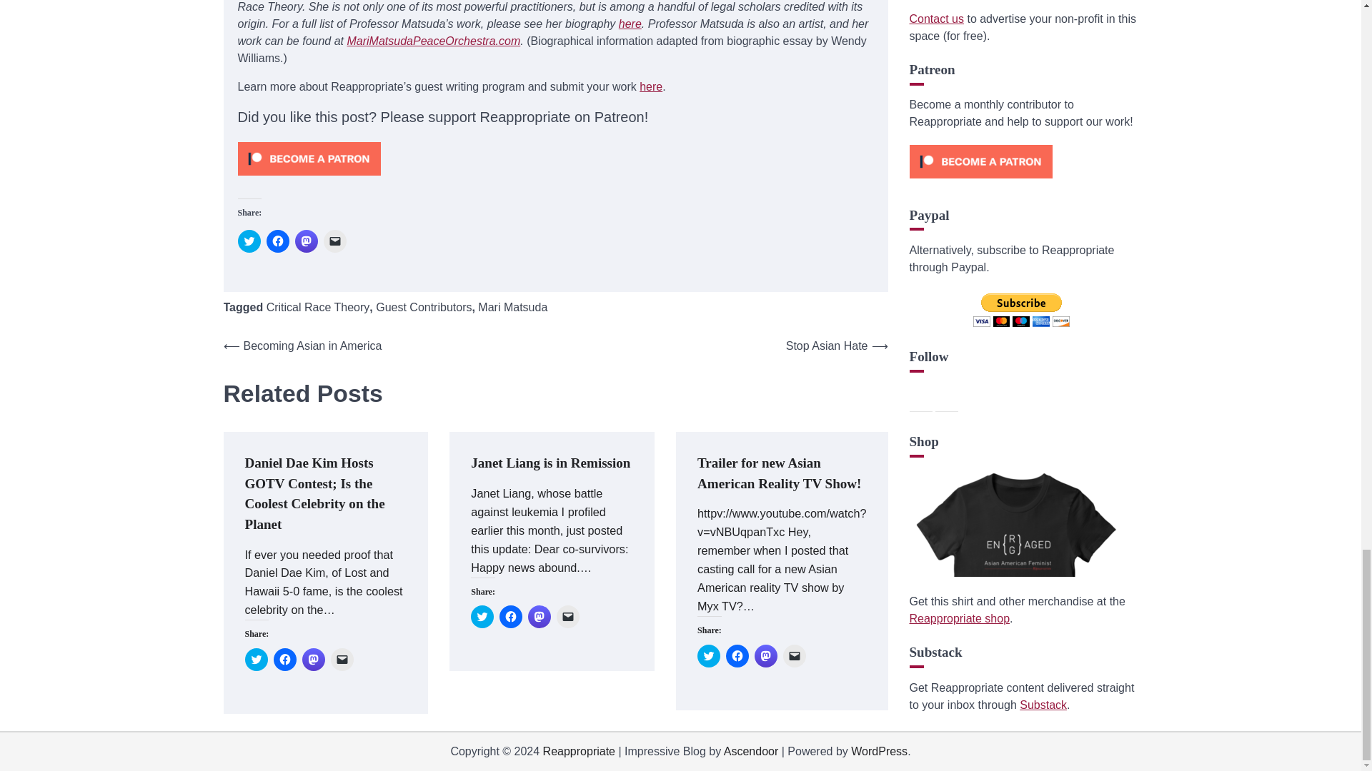 The image size is (1372, 771). I want to click on Click to share on Mastodon, so click(540, 617).